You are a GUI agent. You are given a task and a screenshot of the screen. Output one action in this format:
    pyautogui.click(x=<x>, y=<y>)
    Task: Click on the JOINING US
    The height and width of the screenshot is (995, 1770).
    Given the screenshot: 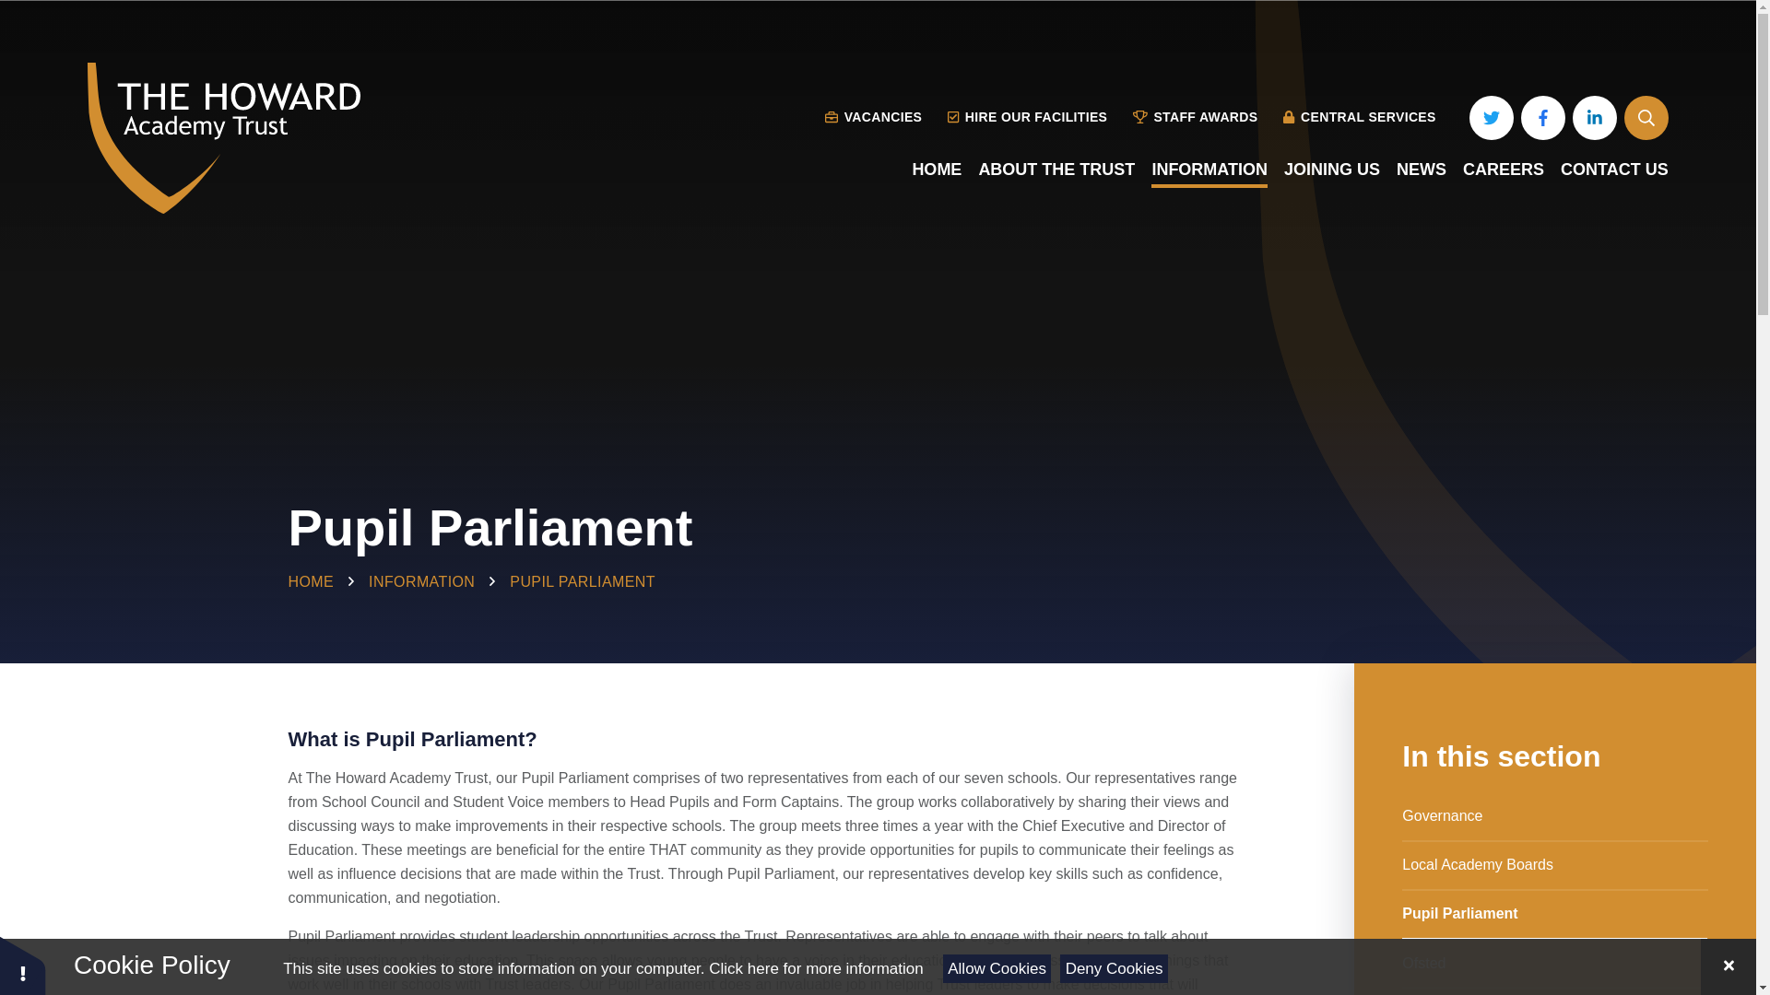 What is the action you would take?
    pyautogui.click(x=1332, y=170)
    